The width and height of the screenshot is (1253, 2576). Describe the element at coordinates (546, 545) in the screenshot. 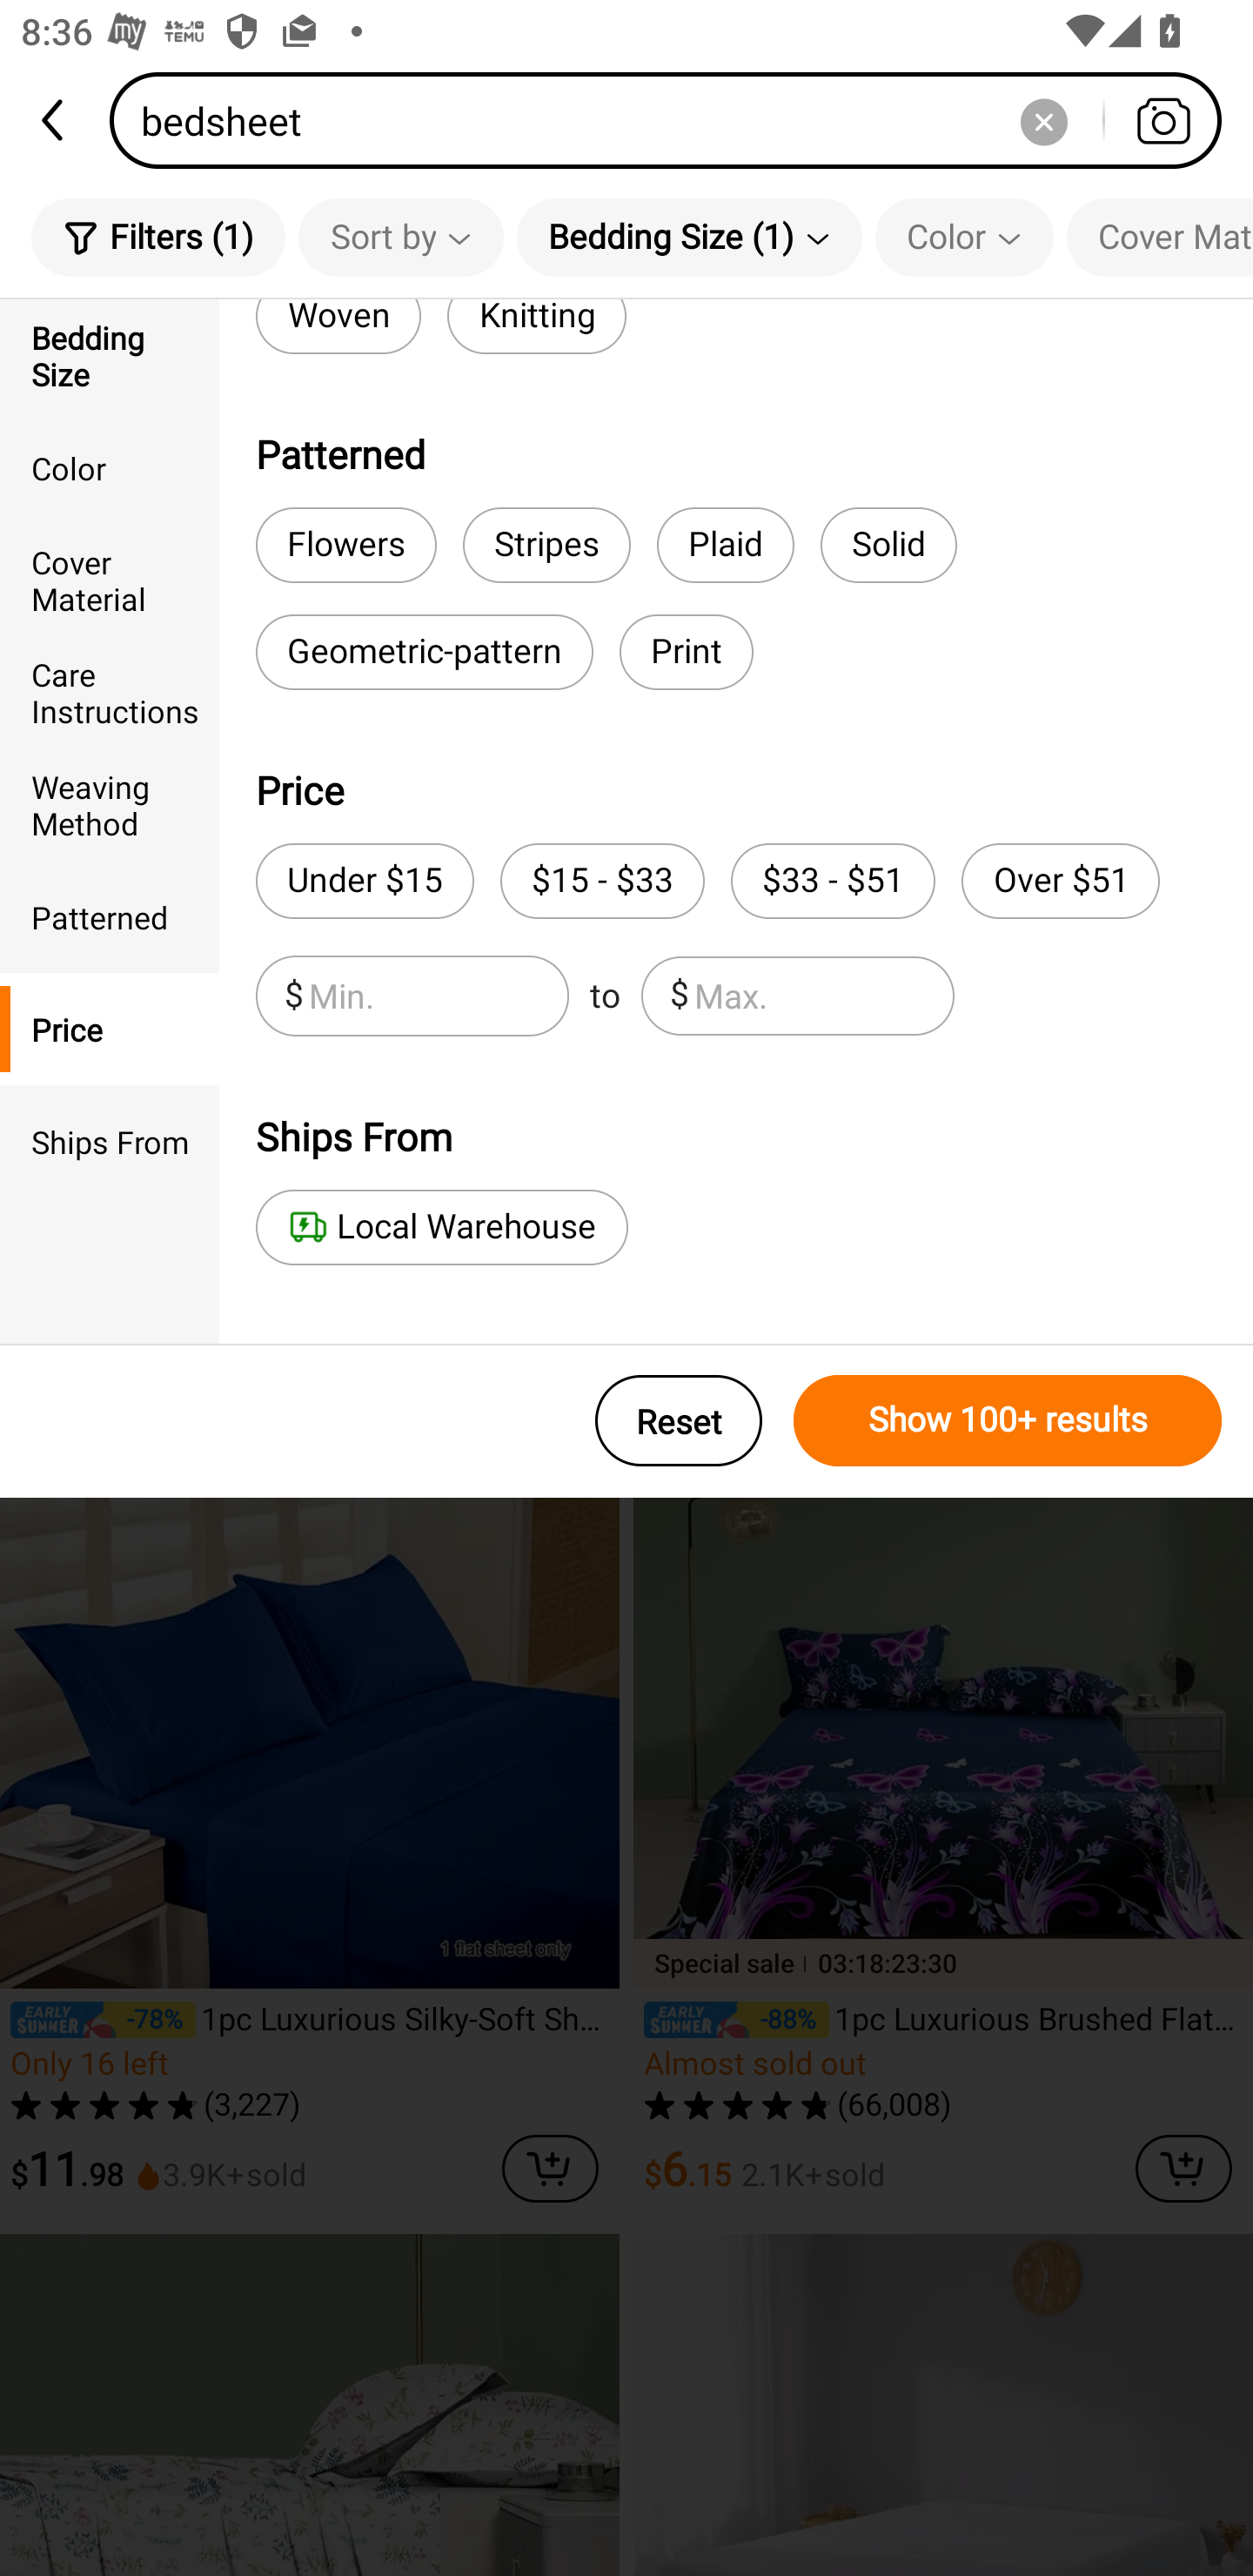

I see `Stripes` at that location.